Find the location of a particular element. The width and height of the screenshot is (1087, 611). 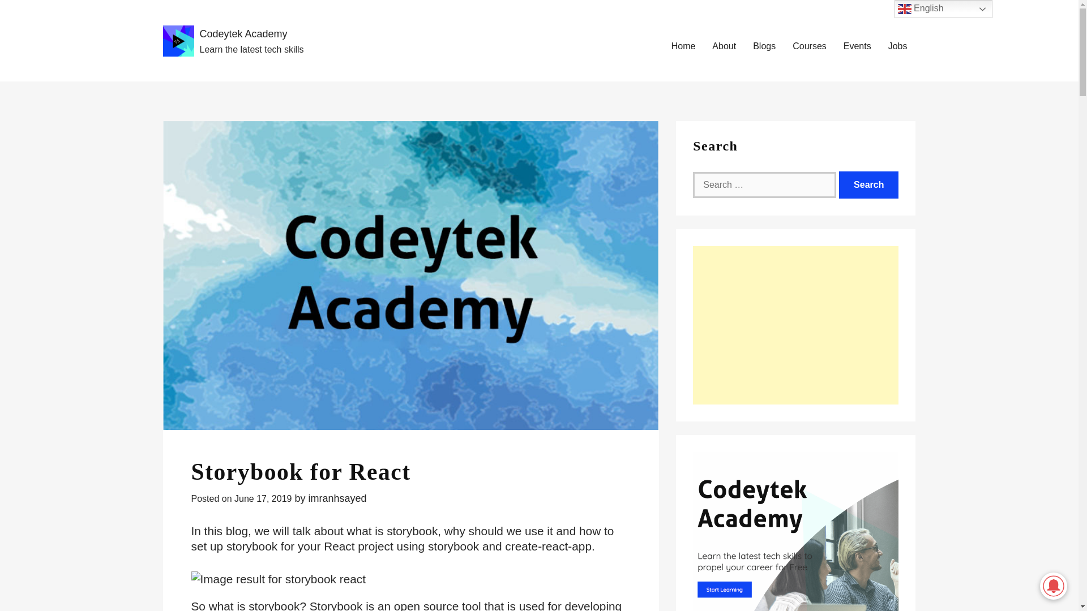

Codeytek Academy is located at coordinates (242, 34).